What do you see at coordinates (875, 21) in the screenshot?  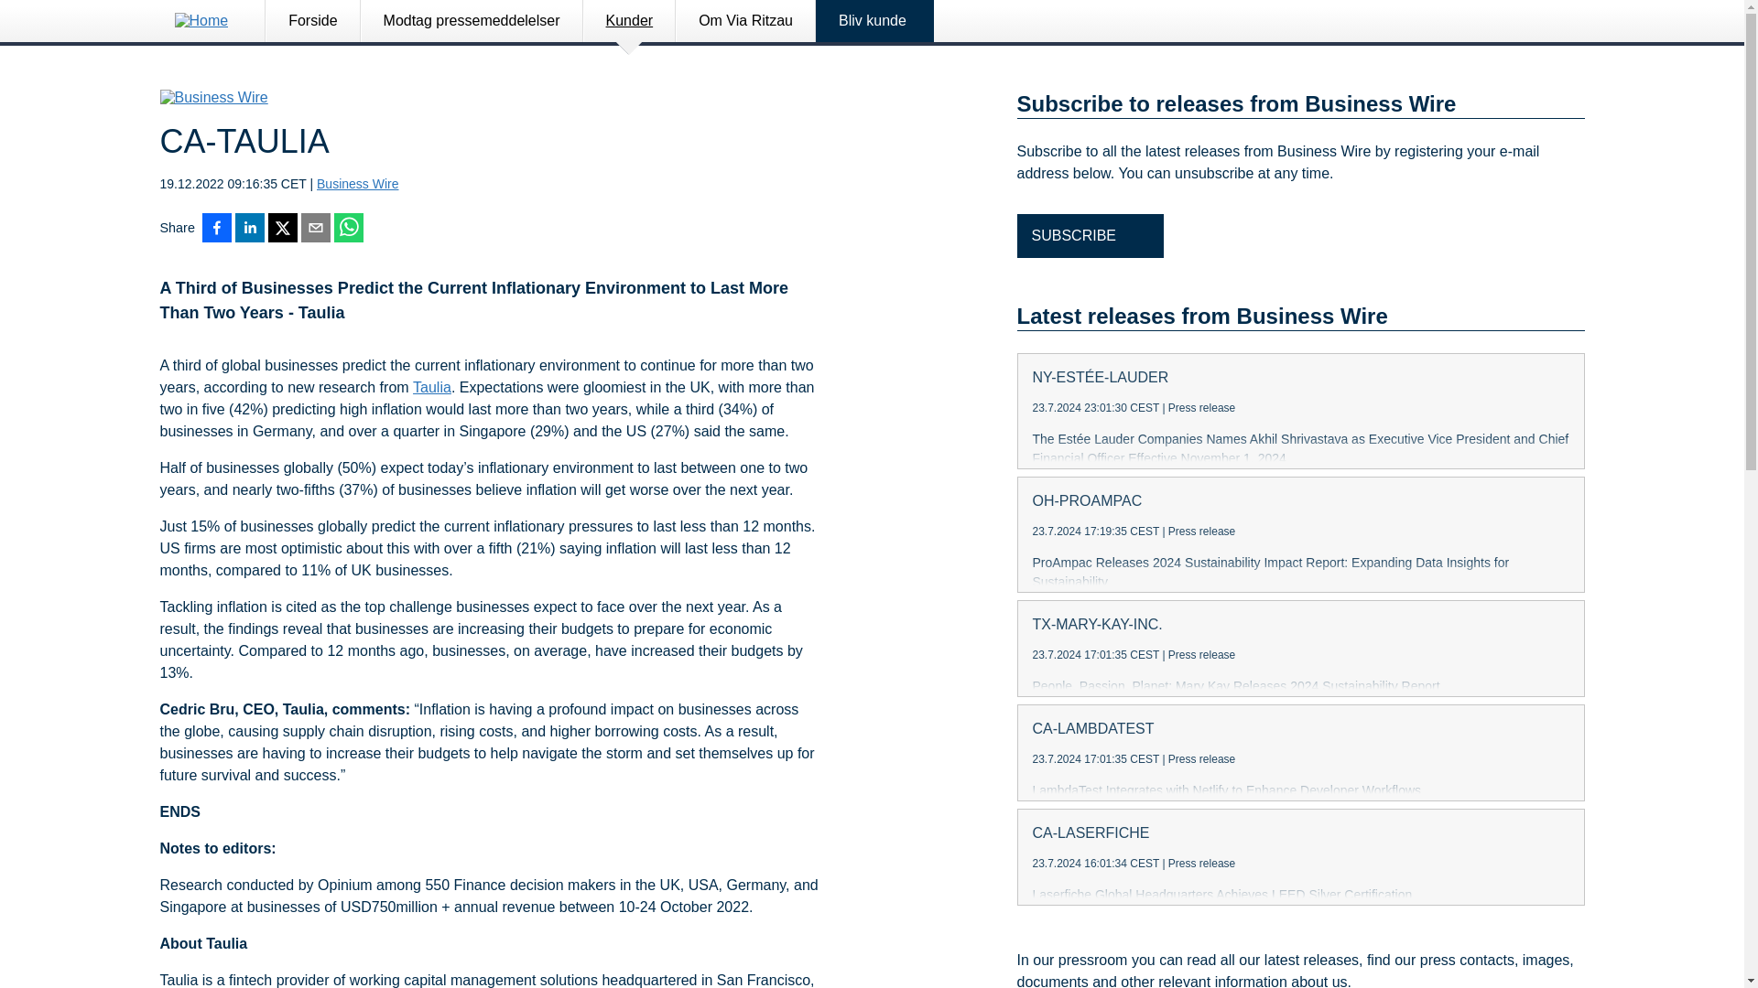 I see `Bliv kunde` at bounding box center [875, 21].